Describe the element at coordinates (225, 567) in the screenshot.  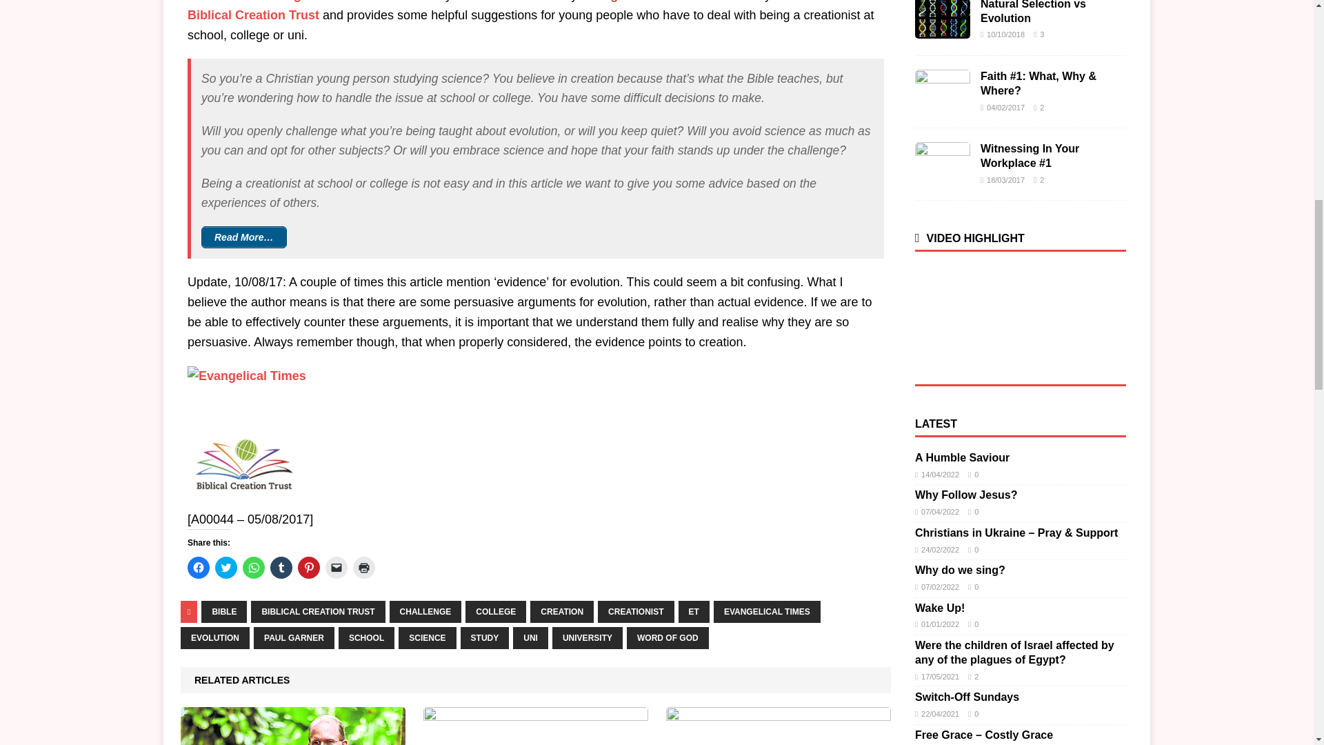
I see `Click to share on Twitter` at that location.